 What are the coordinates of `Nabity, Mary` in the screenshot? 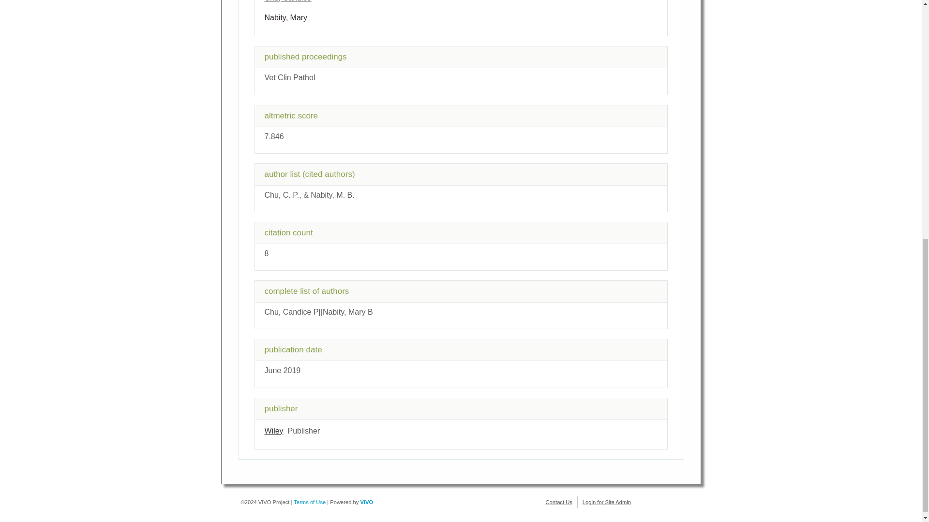 It's located at (285, 17).